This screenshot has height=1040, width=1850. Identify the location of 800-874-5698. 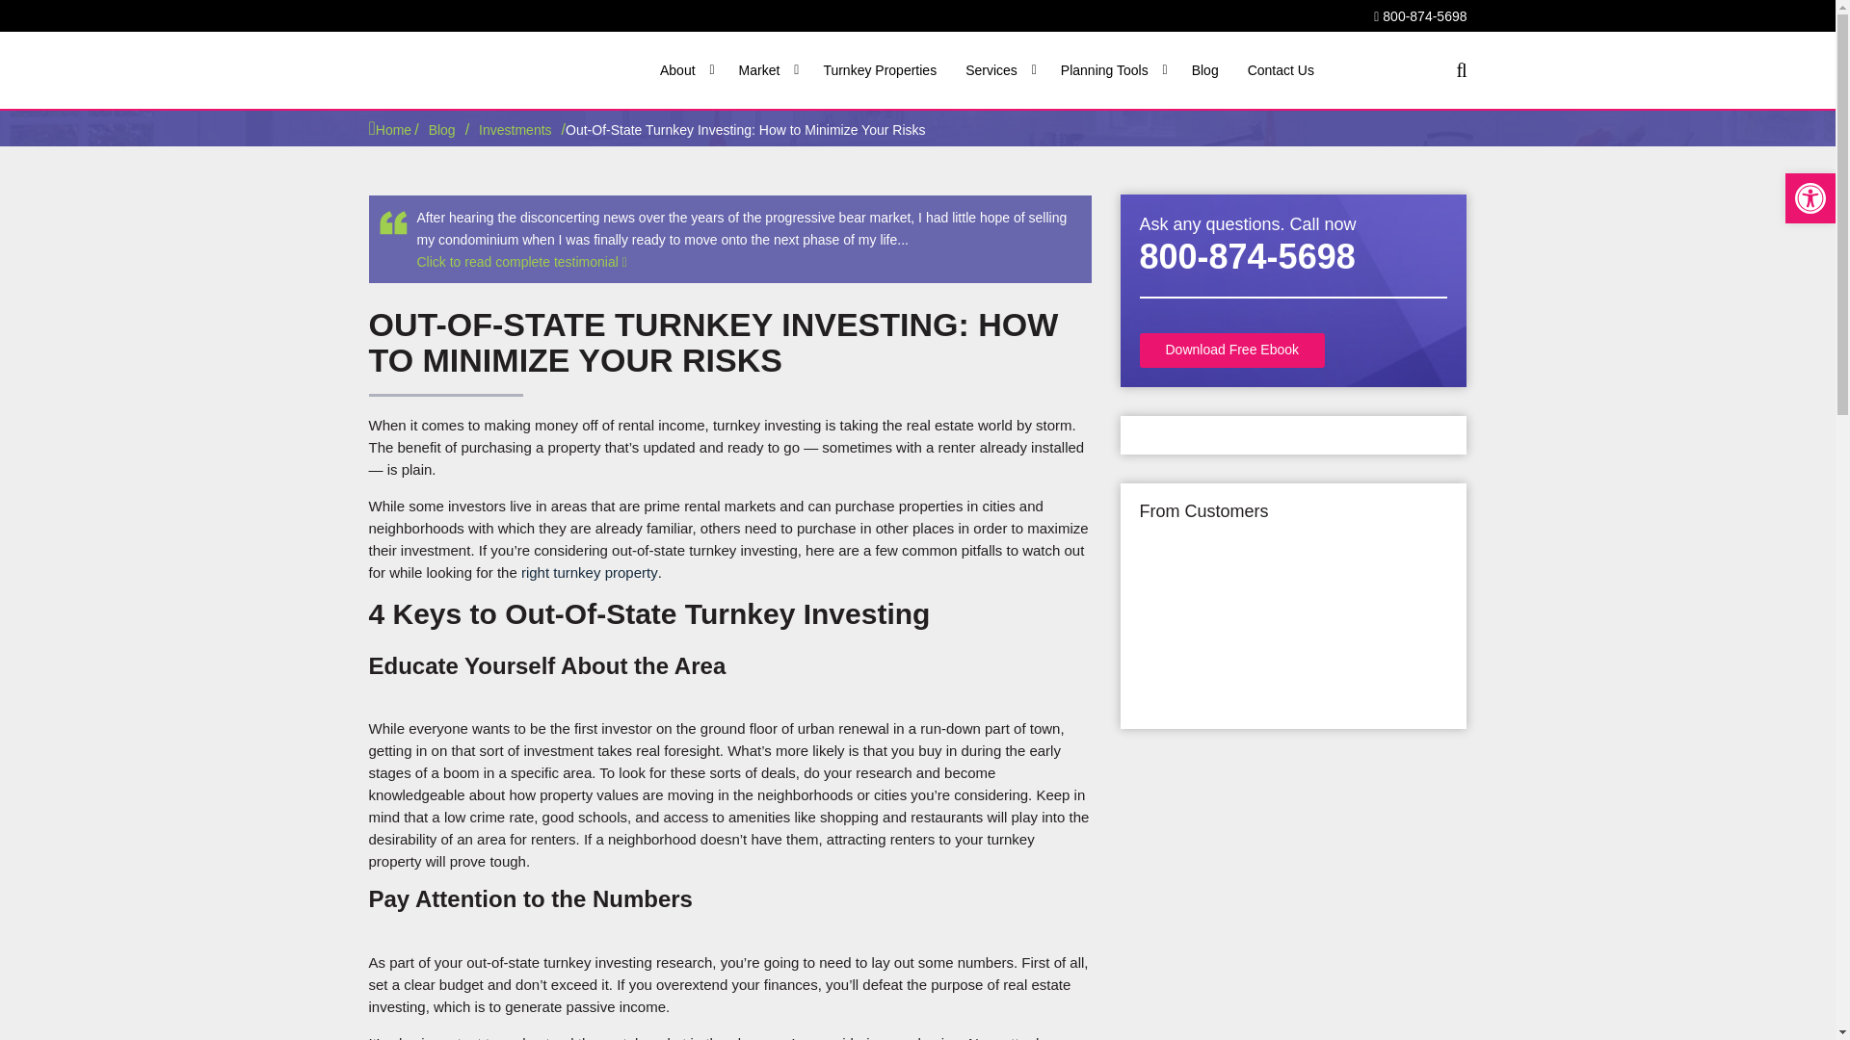
(1420, 15).